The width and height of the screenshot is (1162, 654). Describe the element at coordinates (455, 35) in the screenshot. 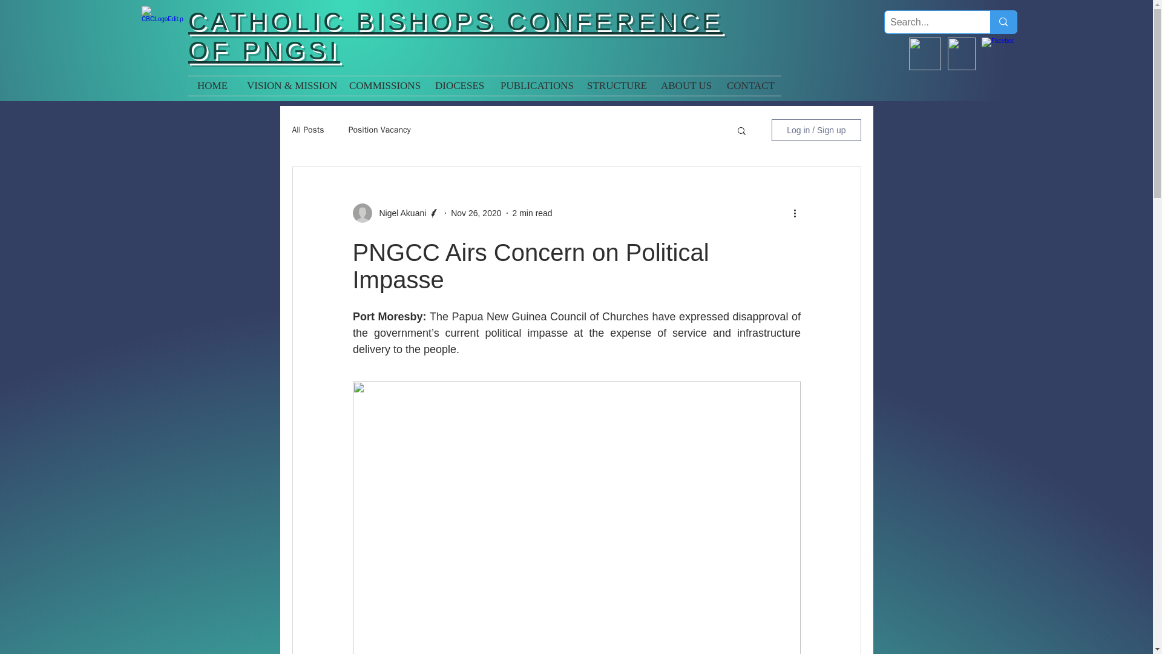

I see `CATHOLIC BISHOPS CONFERENCE OF PNGSI` at that location.